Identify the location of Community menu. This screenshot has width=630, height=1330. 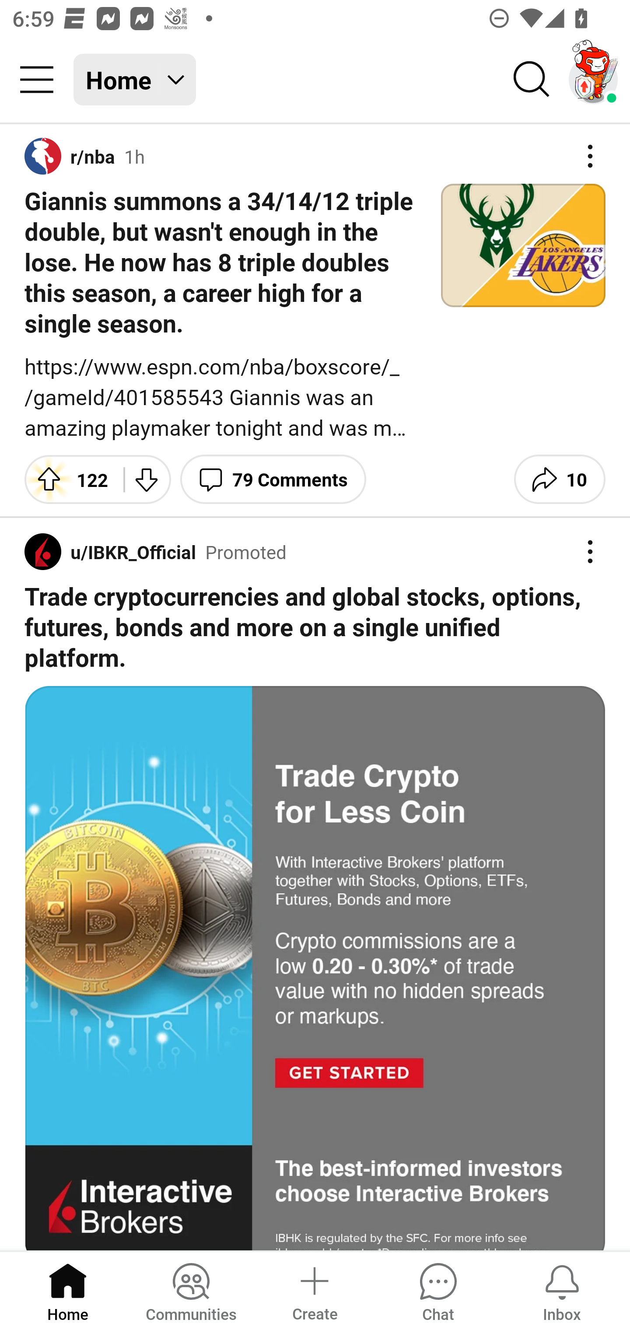
(37, 80).